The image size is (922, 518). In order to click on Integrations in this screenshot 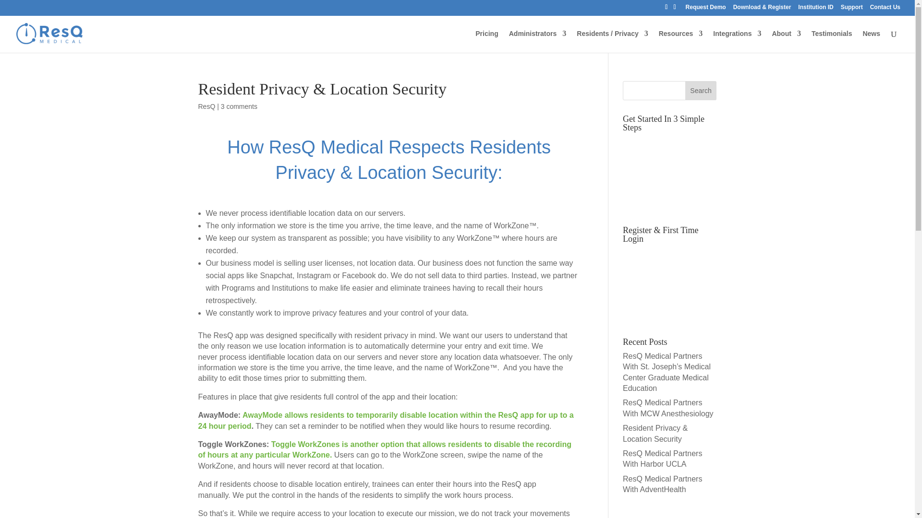, I will do `click(737, 41)`.